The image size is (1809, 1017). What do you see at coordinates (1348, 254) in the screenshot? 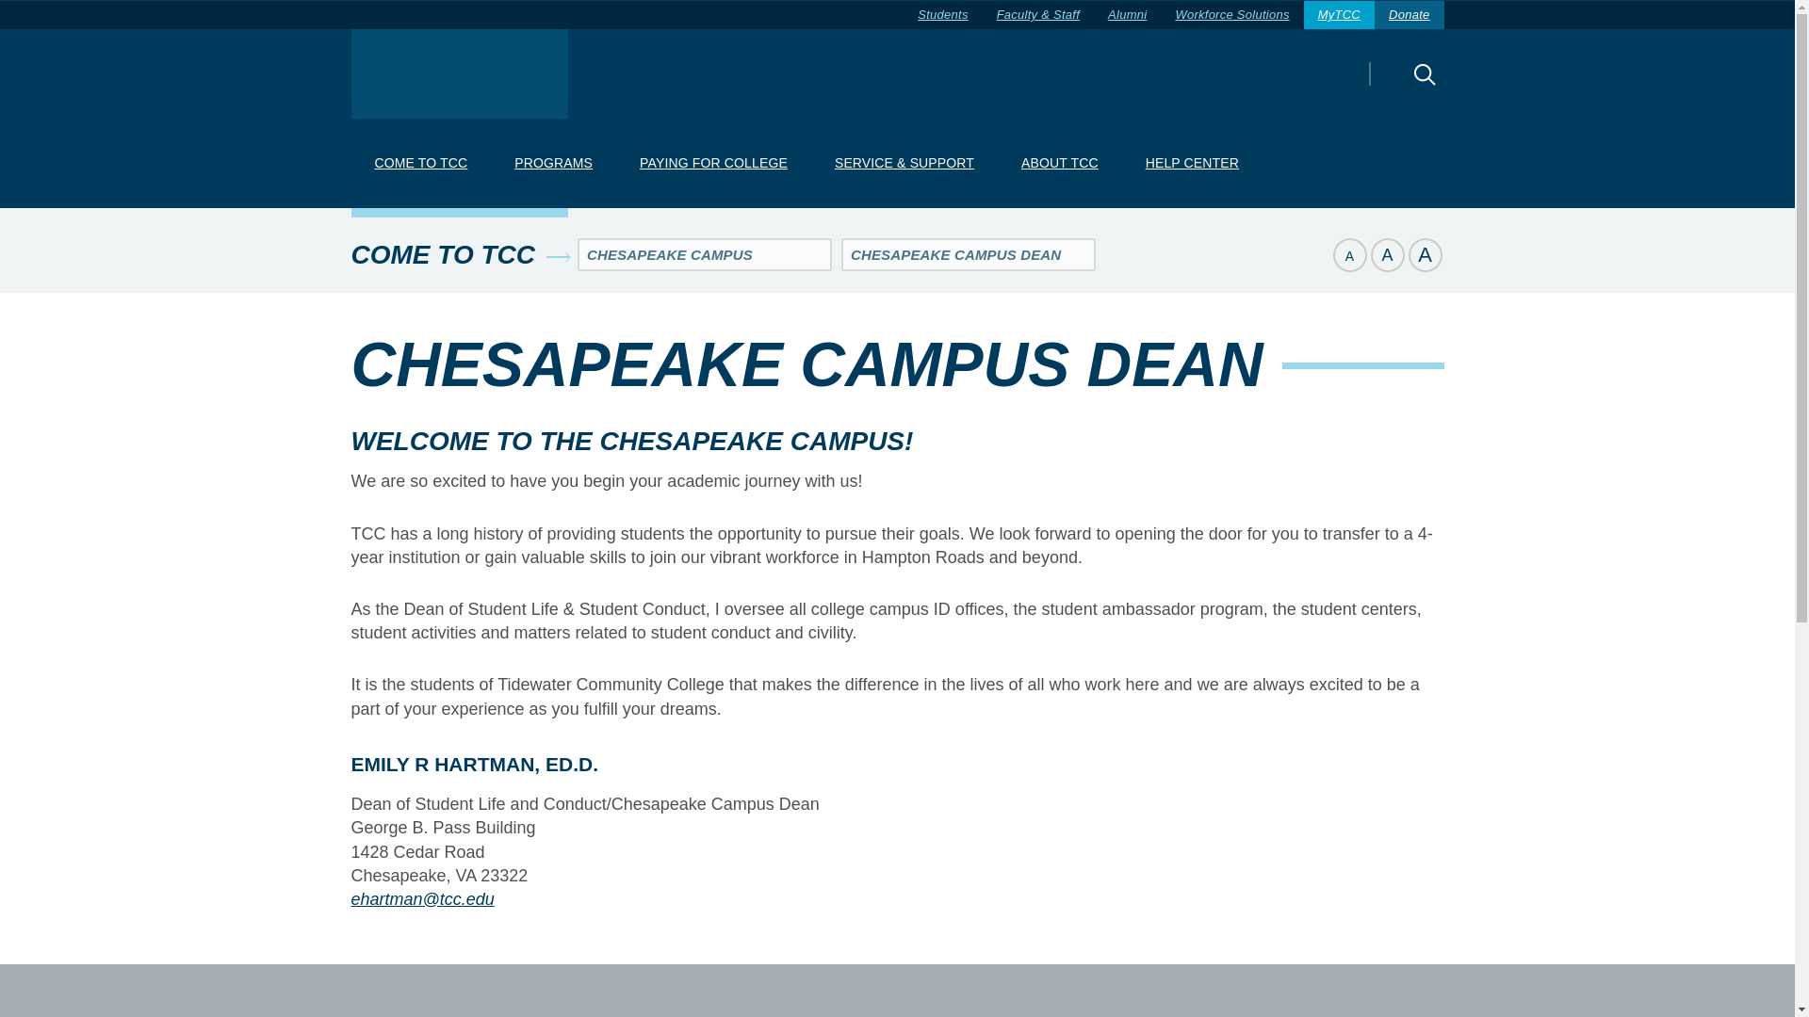
I see `Set page copy to small size` at bounding box center [1348, 254].